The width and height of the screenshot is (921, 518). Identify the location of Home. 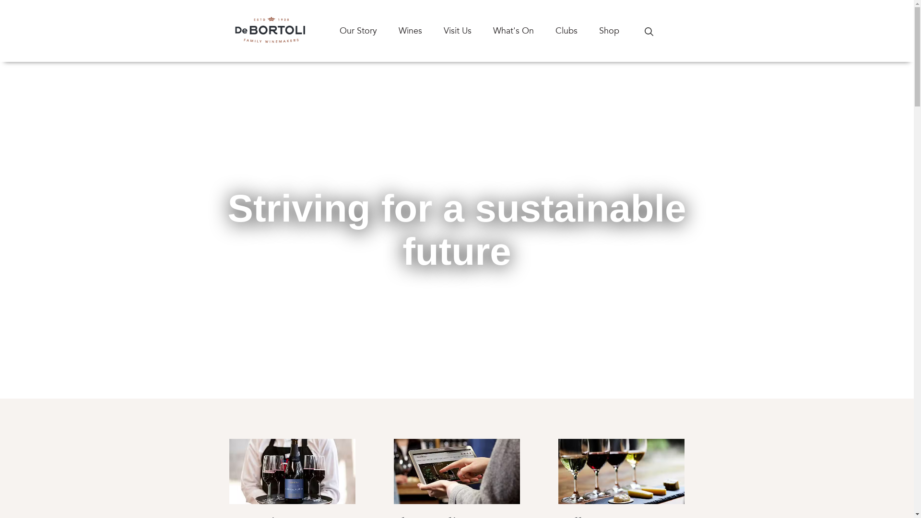
(270, 31).